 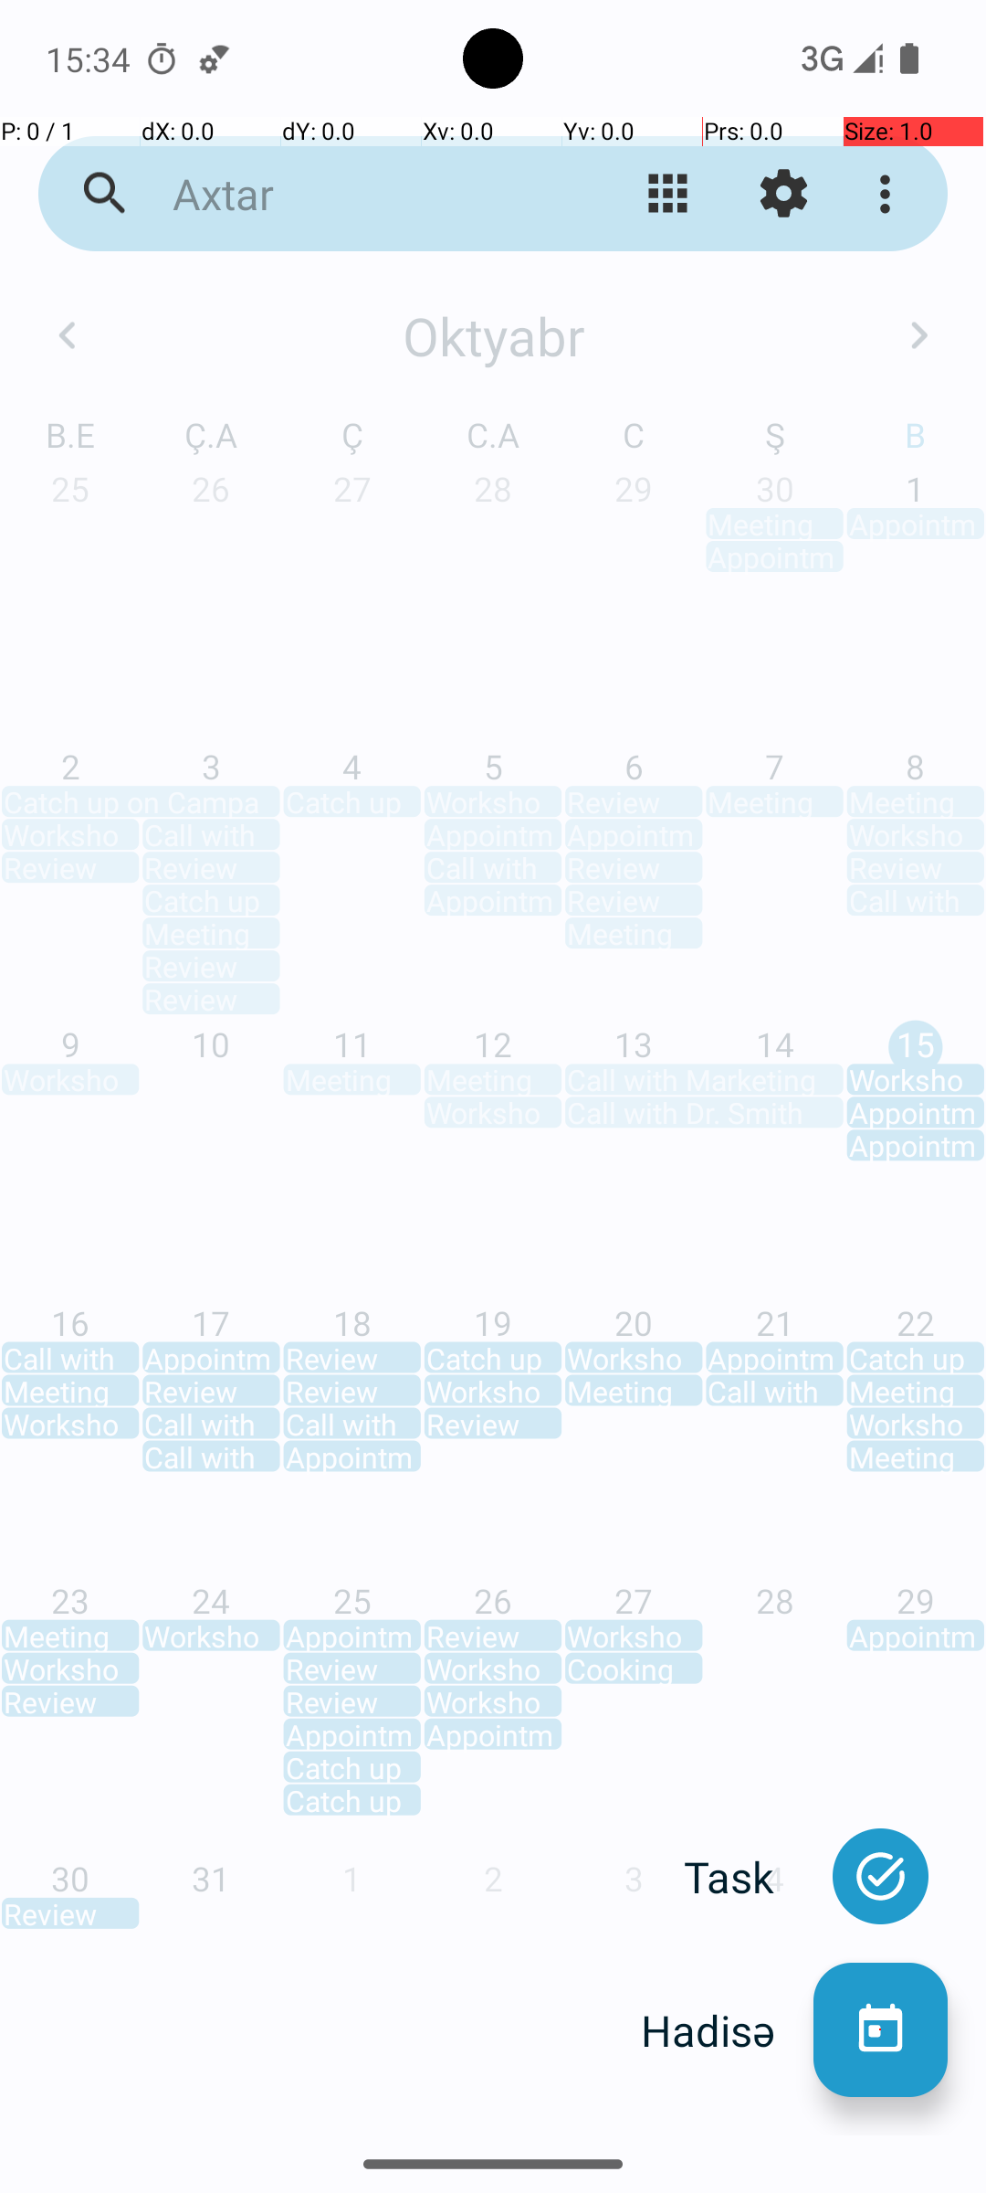 I want to click on Yeni Hadisə, so click(x=880, y=2030).